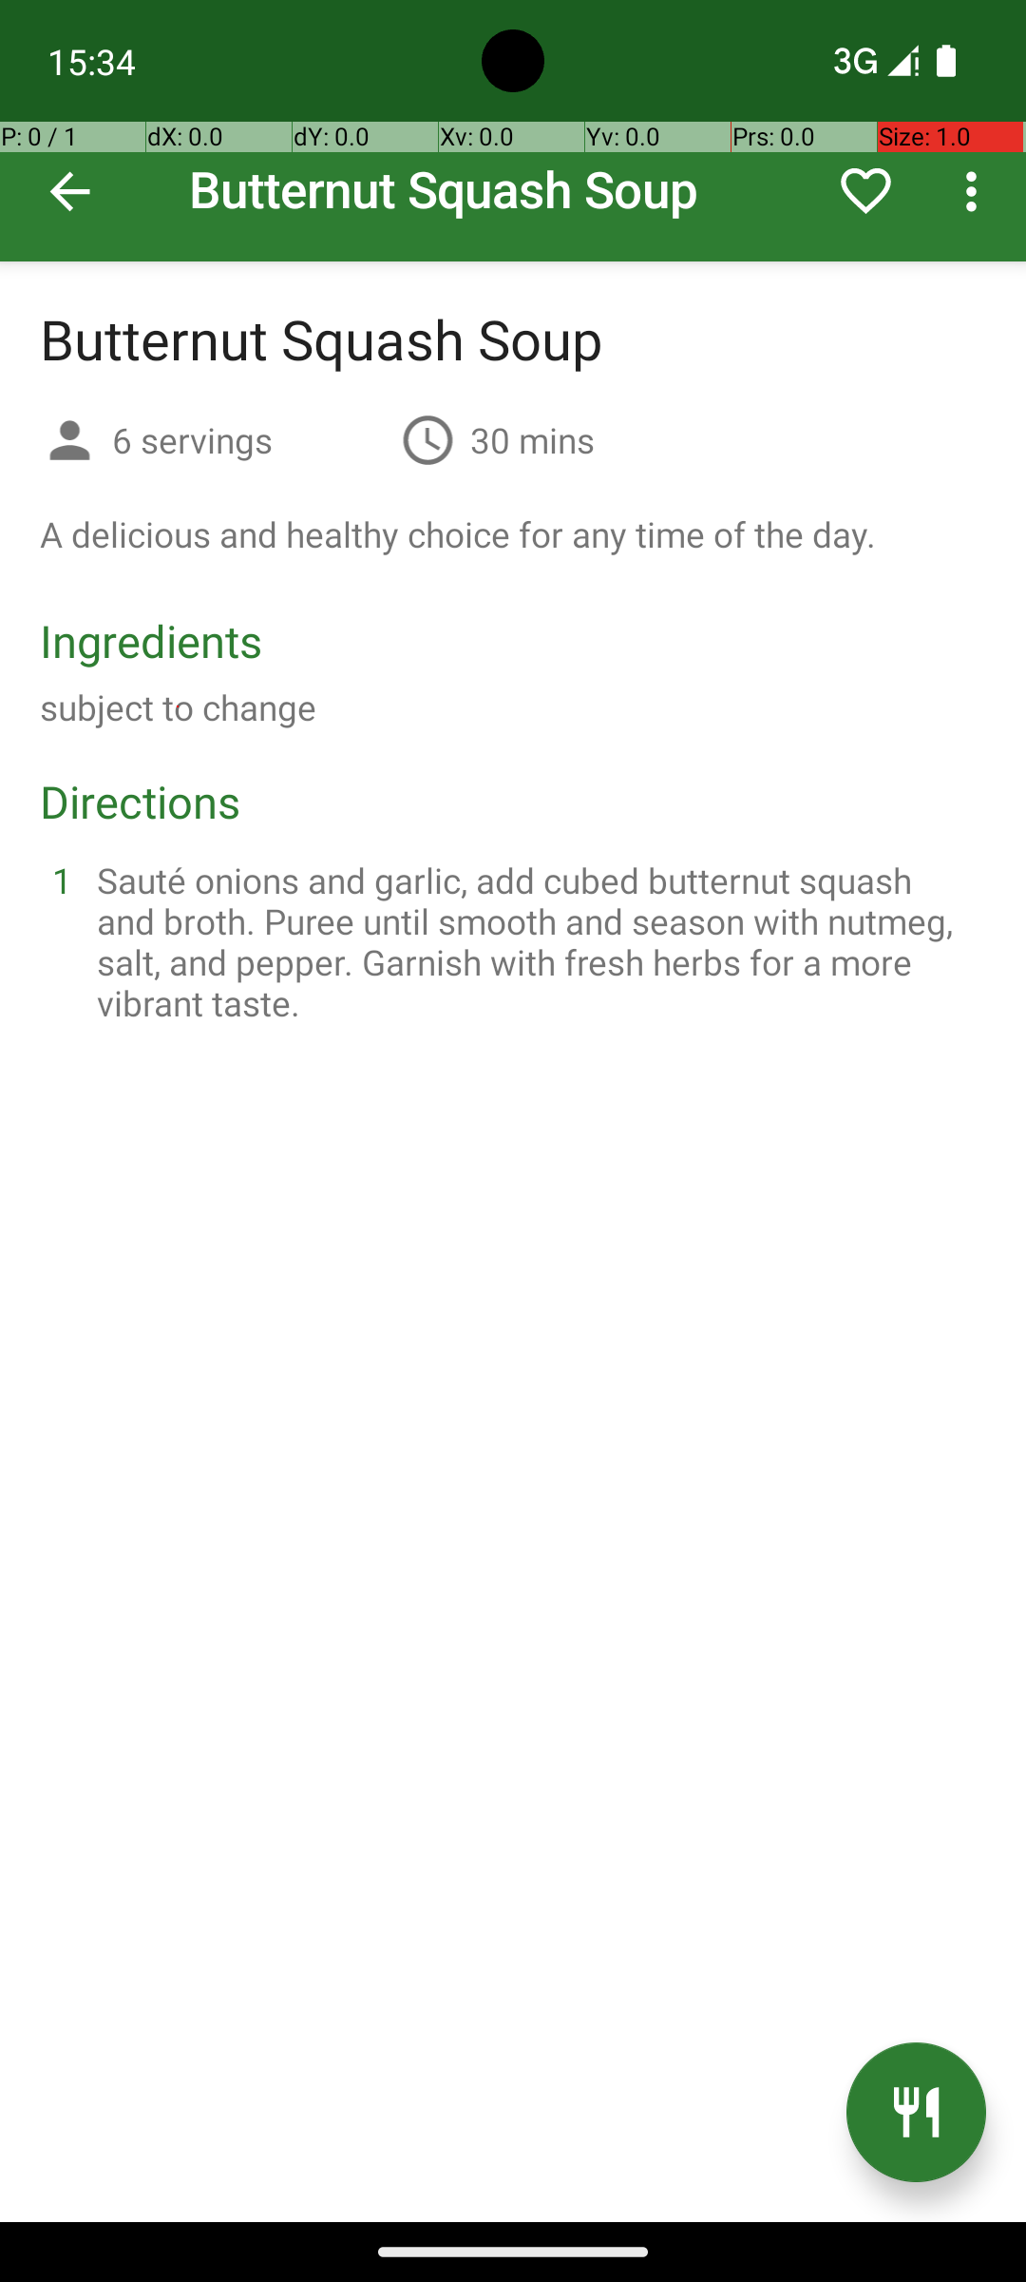 This screenshot has height=2282, width=1026. Describe the element at coordinates (70, 443) in the screenshot. I see `Servings` at that location.